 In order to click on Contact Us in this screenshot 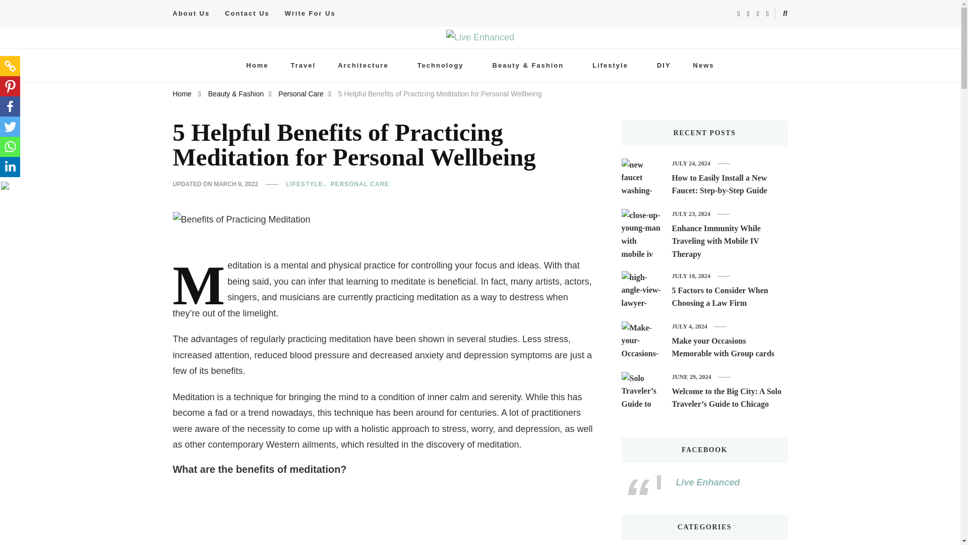, I will do `click(247, 13)`.